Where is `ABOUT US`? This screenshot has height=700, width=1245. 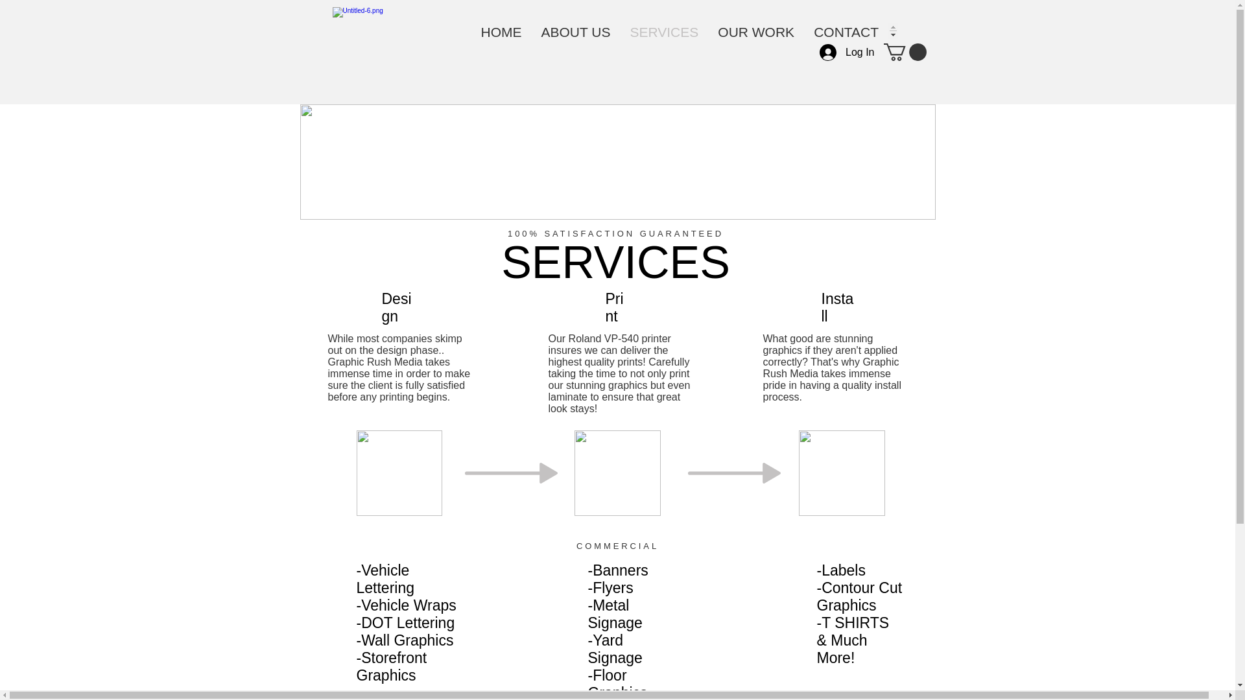 ABOUT US is located at coordinates (576, 30).